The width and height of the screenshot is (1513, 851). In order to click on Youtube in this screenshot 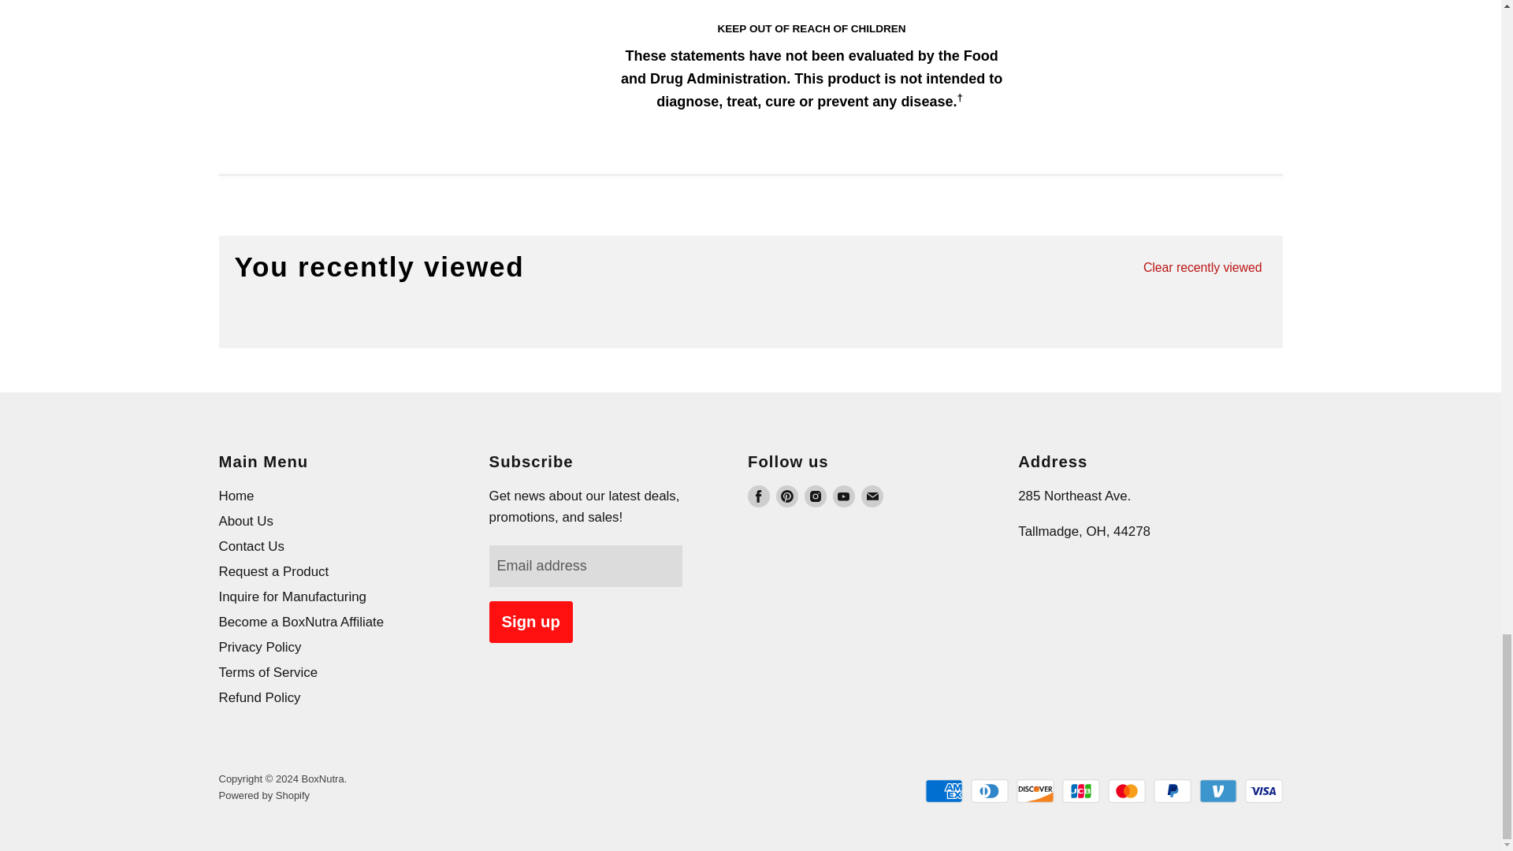, I will do `click(843, 496)`.